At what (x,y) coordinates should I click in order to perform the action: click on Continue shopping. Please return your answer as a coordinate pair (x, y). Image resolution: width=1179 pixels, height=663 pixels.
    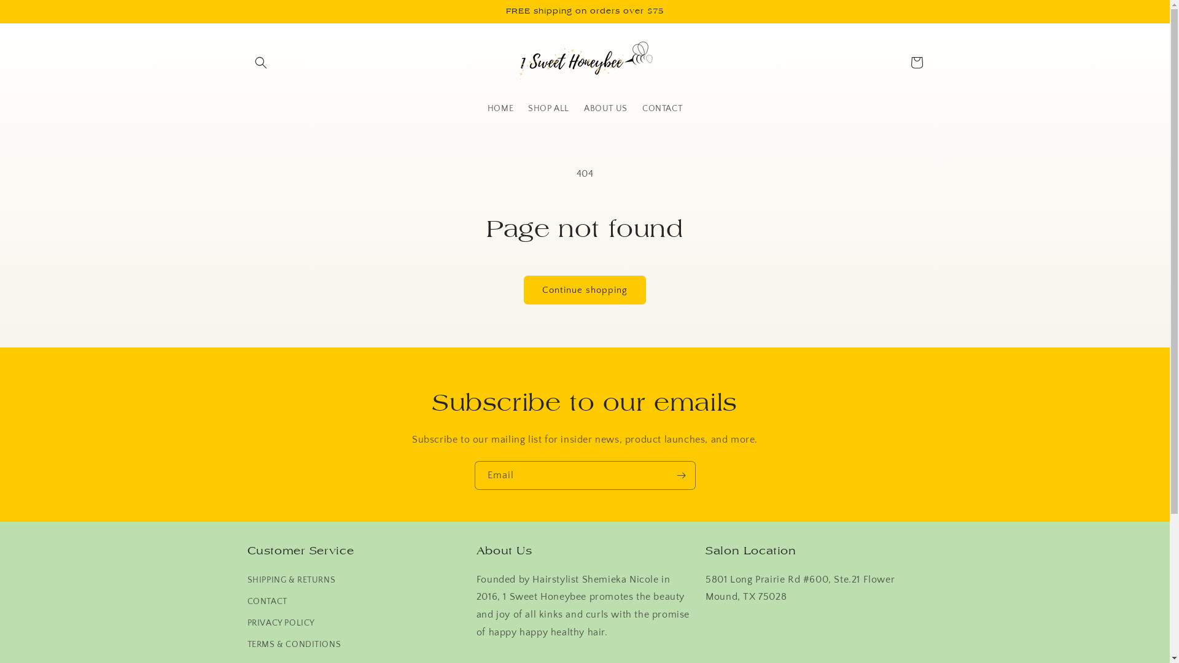
    Looking at the image, I should click on (585, 290).